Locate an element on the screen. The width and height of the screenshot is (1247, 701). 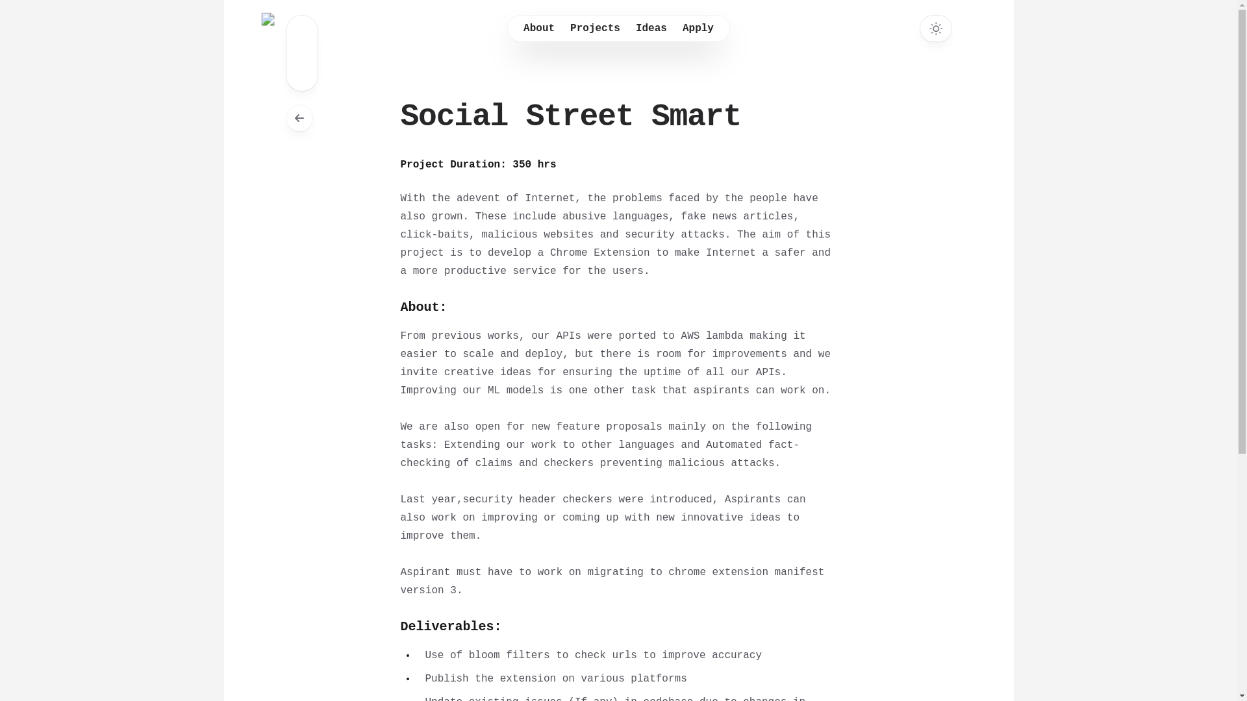
Apply is located at coordinates (698, 28).